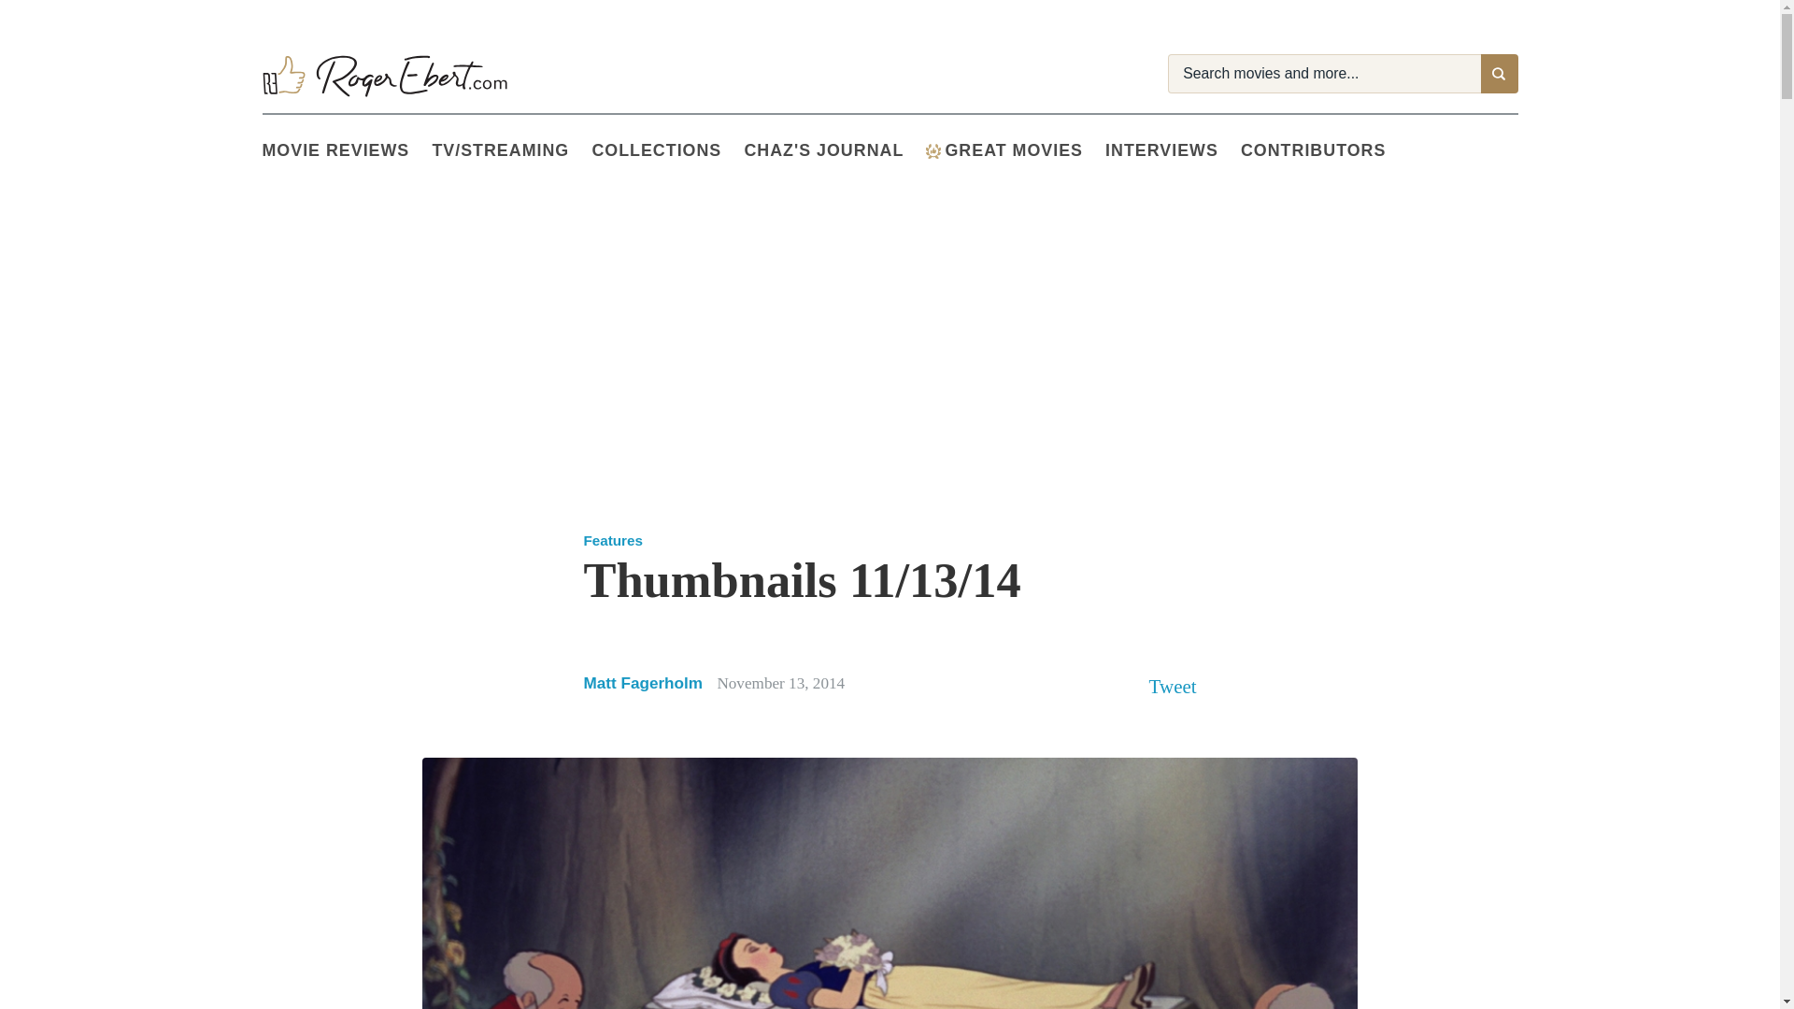 The height and width of the screenshot is (1009, 1794). I want to click on Tweet, so click(1173, 686).